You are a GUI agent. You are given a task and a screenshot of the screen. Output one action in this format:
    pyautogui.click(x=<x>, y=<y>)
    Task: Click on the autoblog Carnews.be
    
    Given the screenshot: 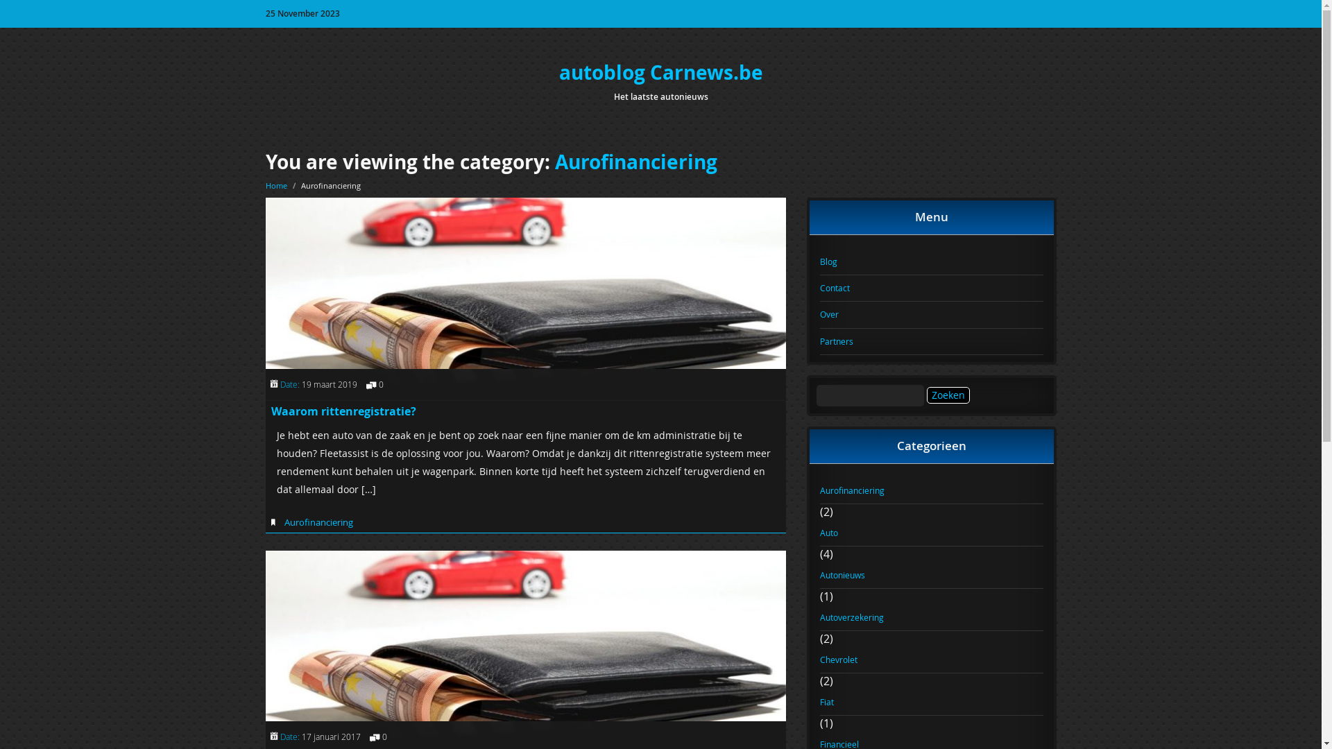 What is the action you would take?
    pyautogui.click(x=661, y=72)
    